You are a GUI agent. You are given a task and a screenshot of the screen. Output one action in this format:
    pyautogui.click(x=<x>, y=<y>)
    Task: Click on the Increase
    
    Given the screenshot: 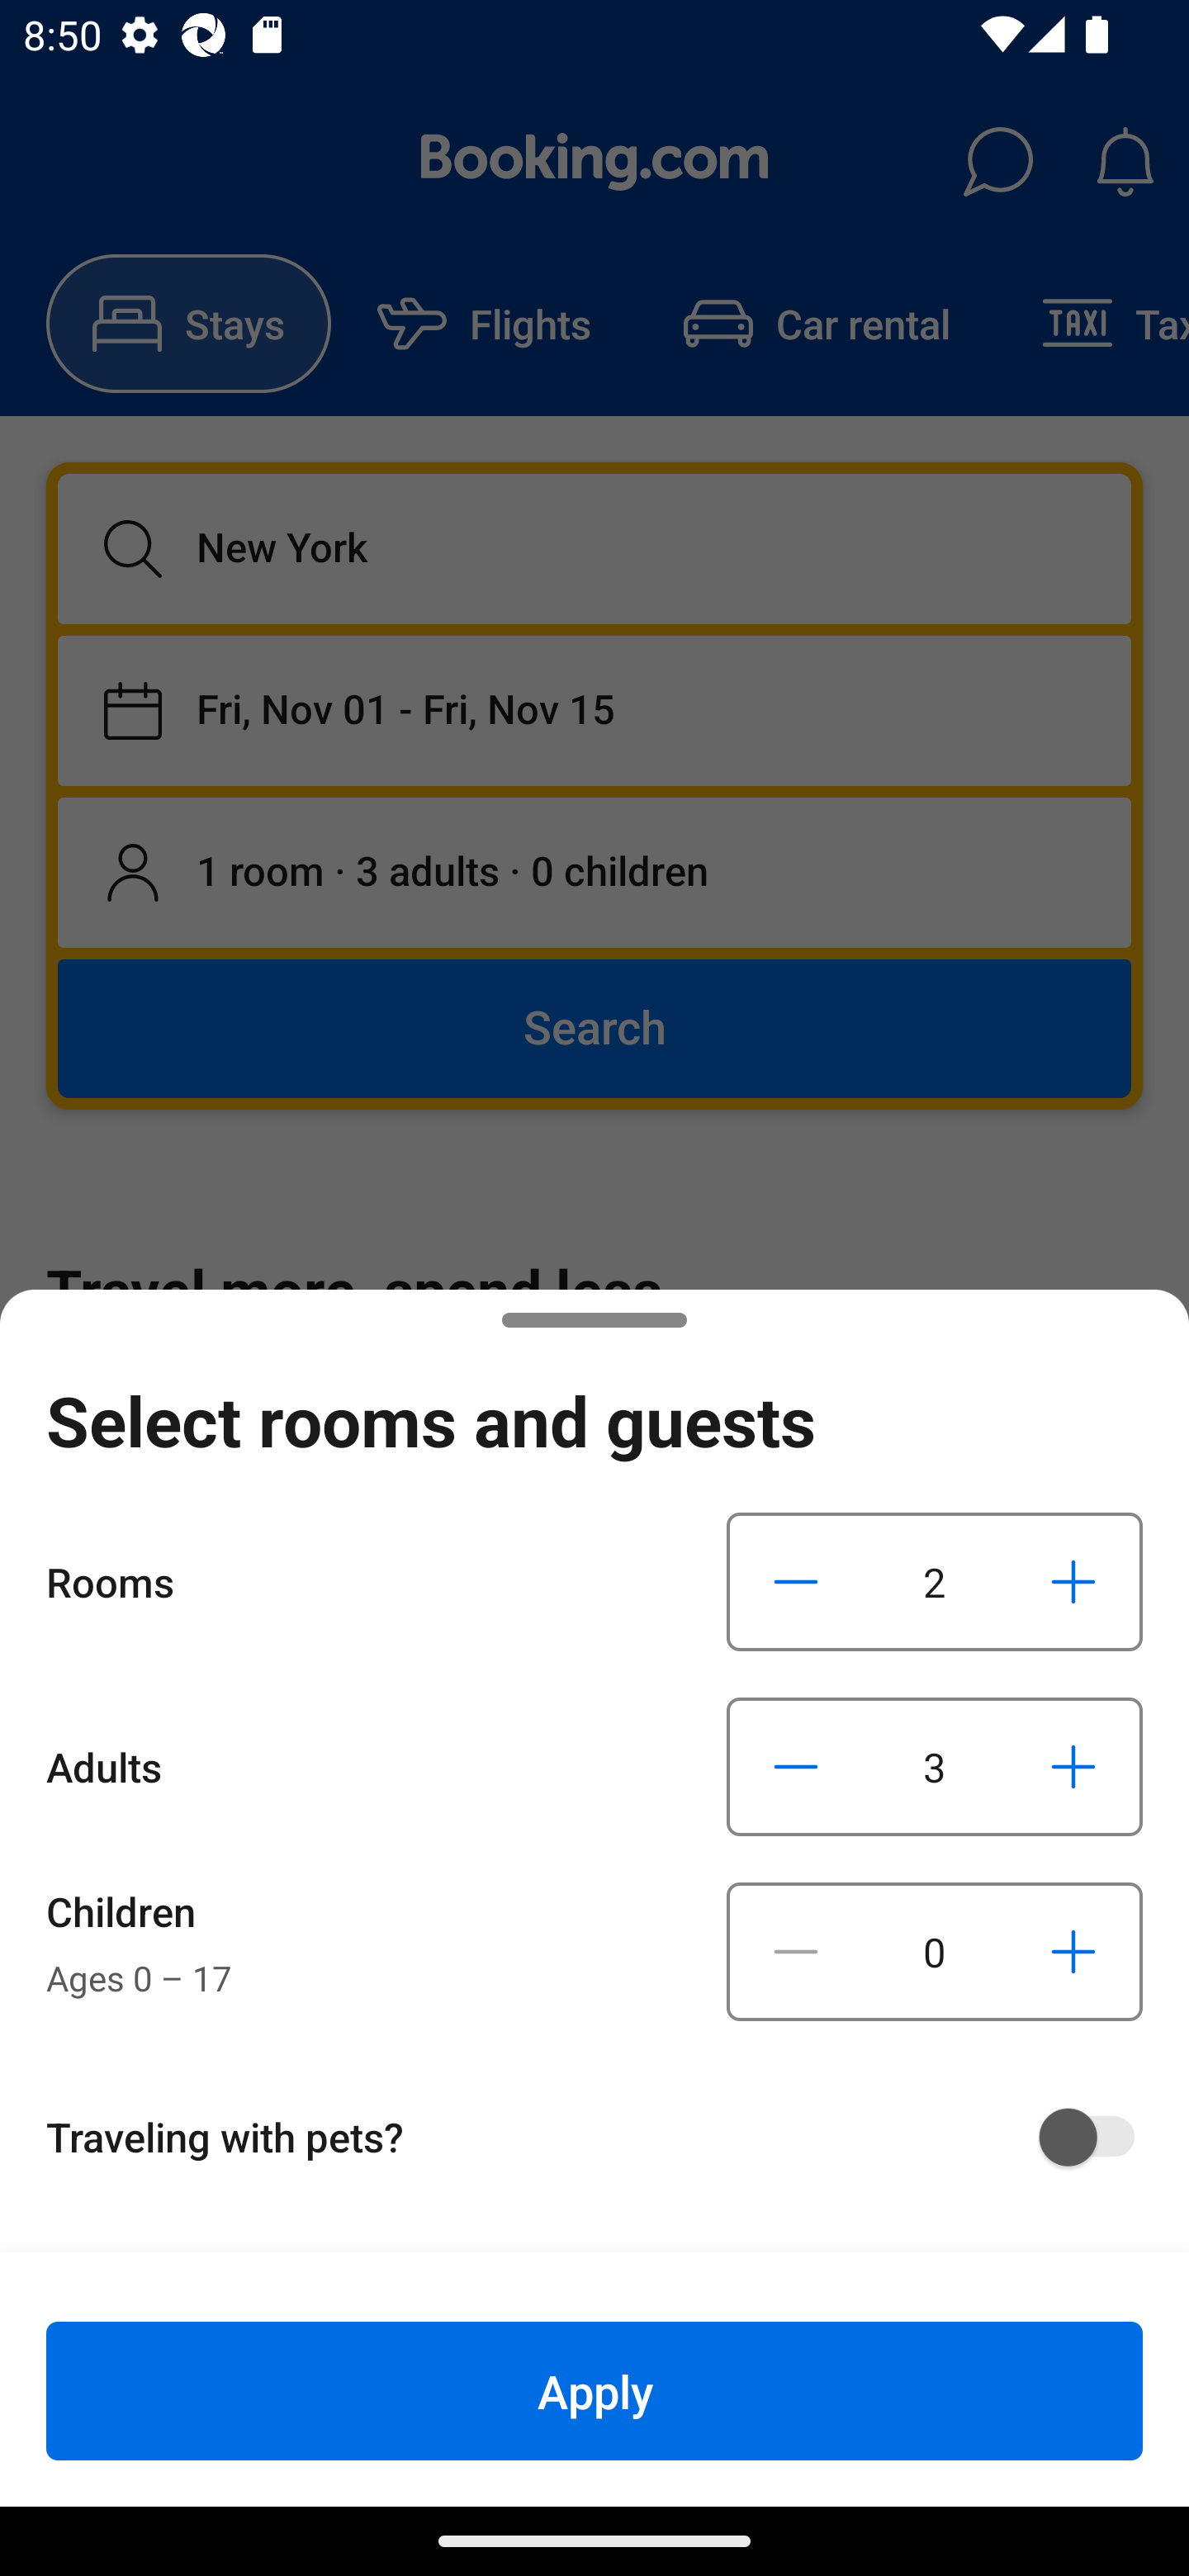 What is the action you would take?
    pyautogui.click(x=1073, y=1581)
    